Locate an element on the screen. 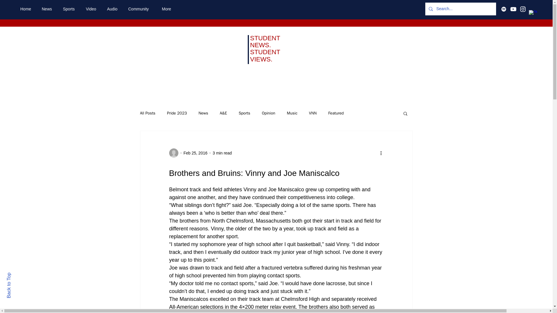 The image size is (557, 313). Music is located at coordinates (292, 113).